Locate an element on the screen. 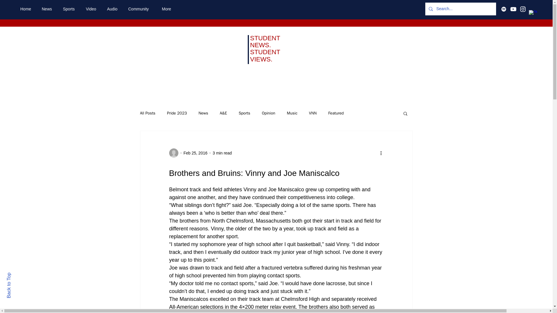 The image size is (557, 313). Music is located at coordinates (292, 113).